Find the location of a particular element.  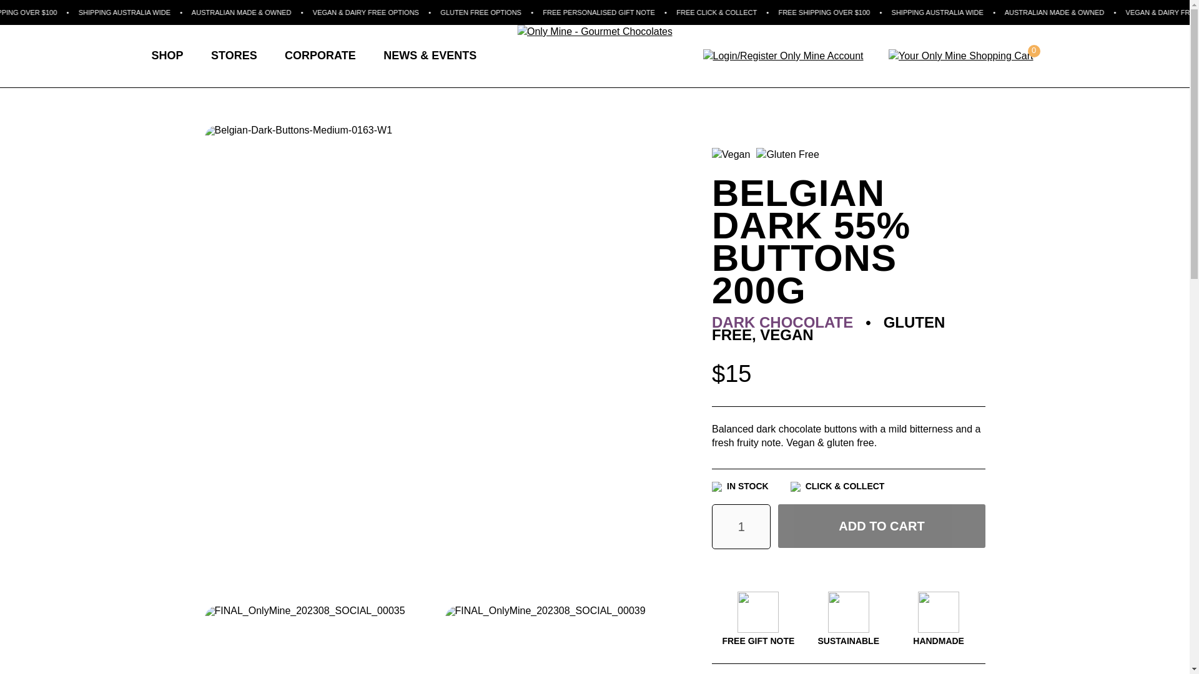

0 is located at coordinates (960, 56).